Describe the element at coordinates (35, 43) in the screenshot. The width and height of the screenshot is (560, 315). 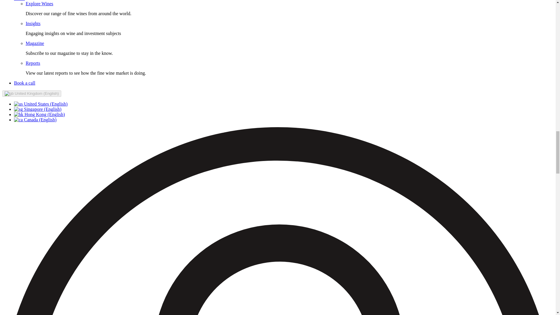
I see `Magazine` at that location.